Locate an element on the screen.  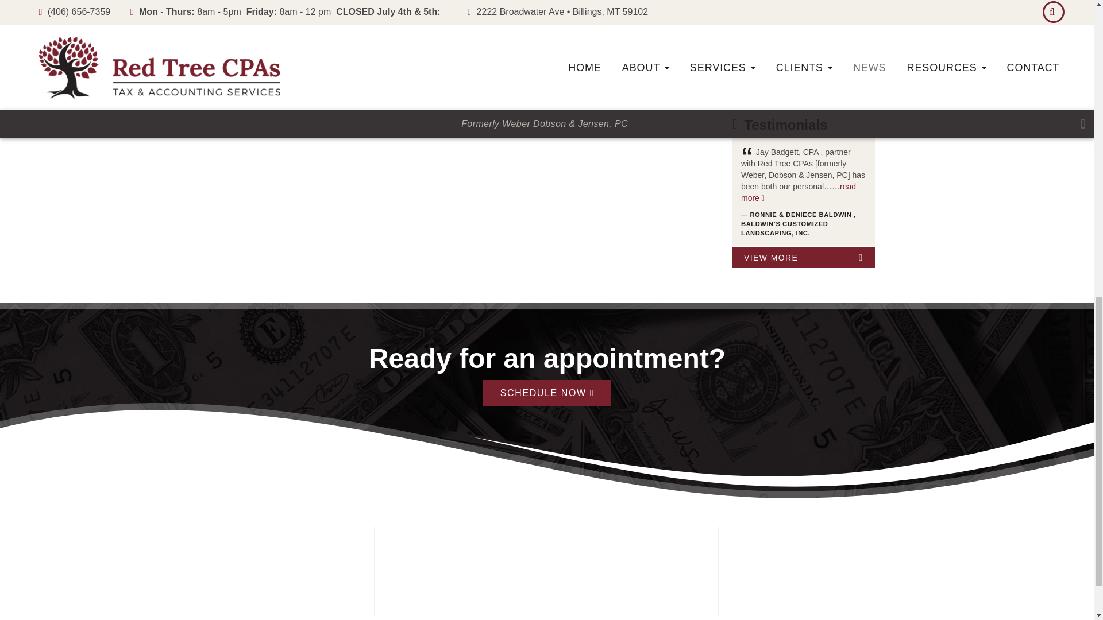
read more is located at coordinates (799, 192).